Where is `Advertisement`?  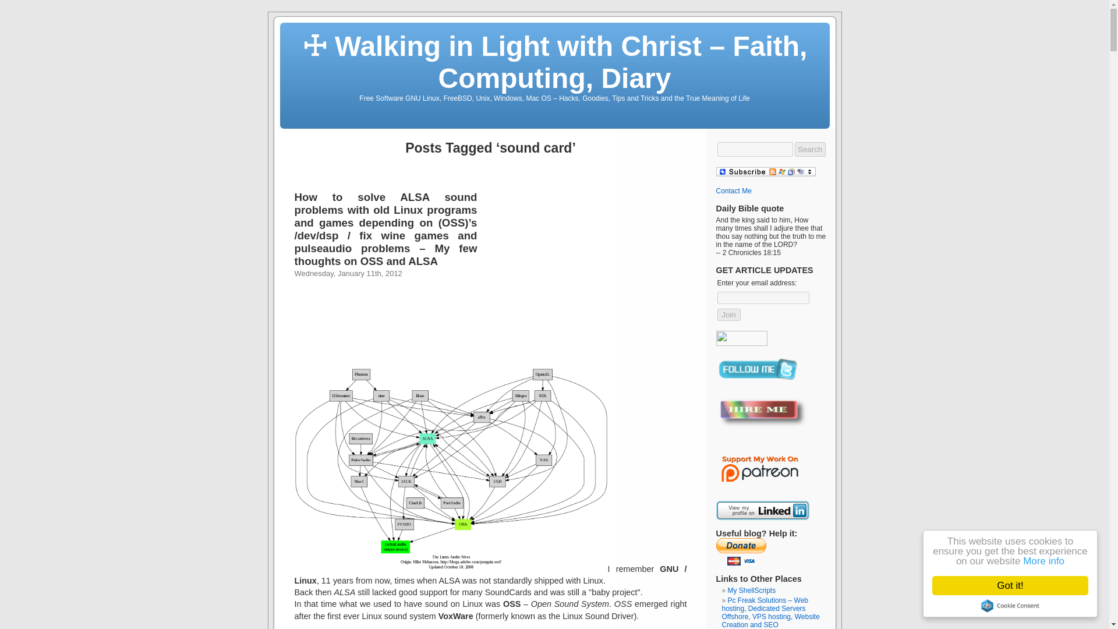 Advertisement is located at coordinates (582, 280).